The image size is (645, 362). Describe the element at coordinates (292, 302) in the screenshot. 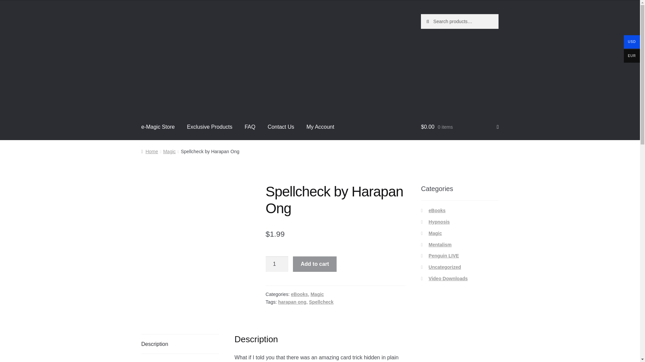

I see `harapan ong` at that location.